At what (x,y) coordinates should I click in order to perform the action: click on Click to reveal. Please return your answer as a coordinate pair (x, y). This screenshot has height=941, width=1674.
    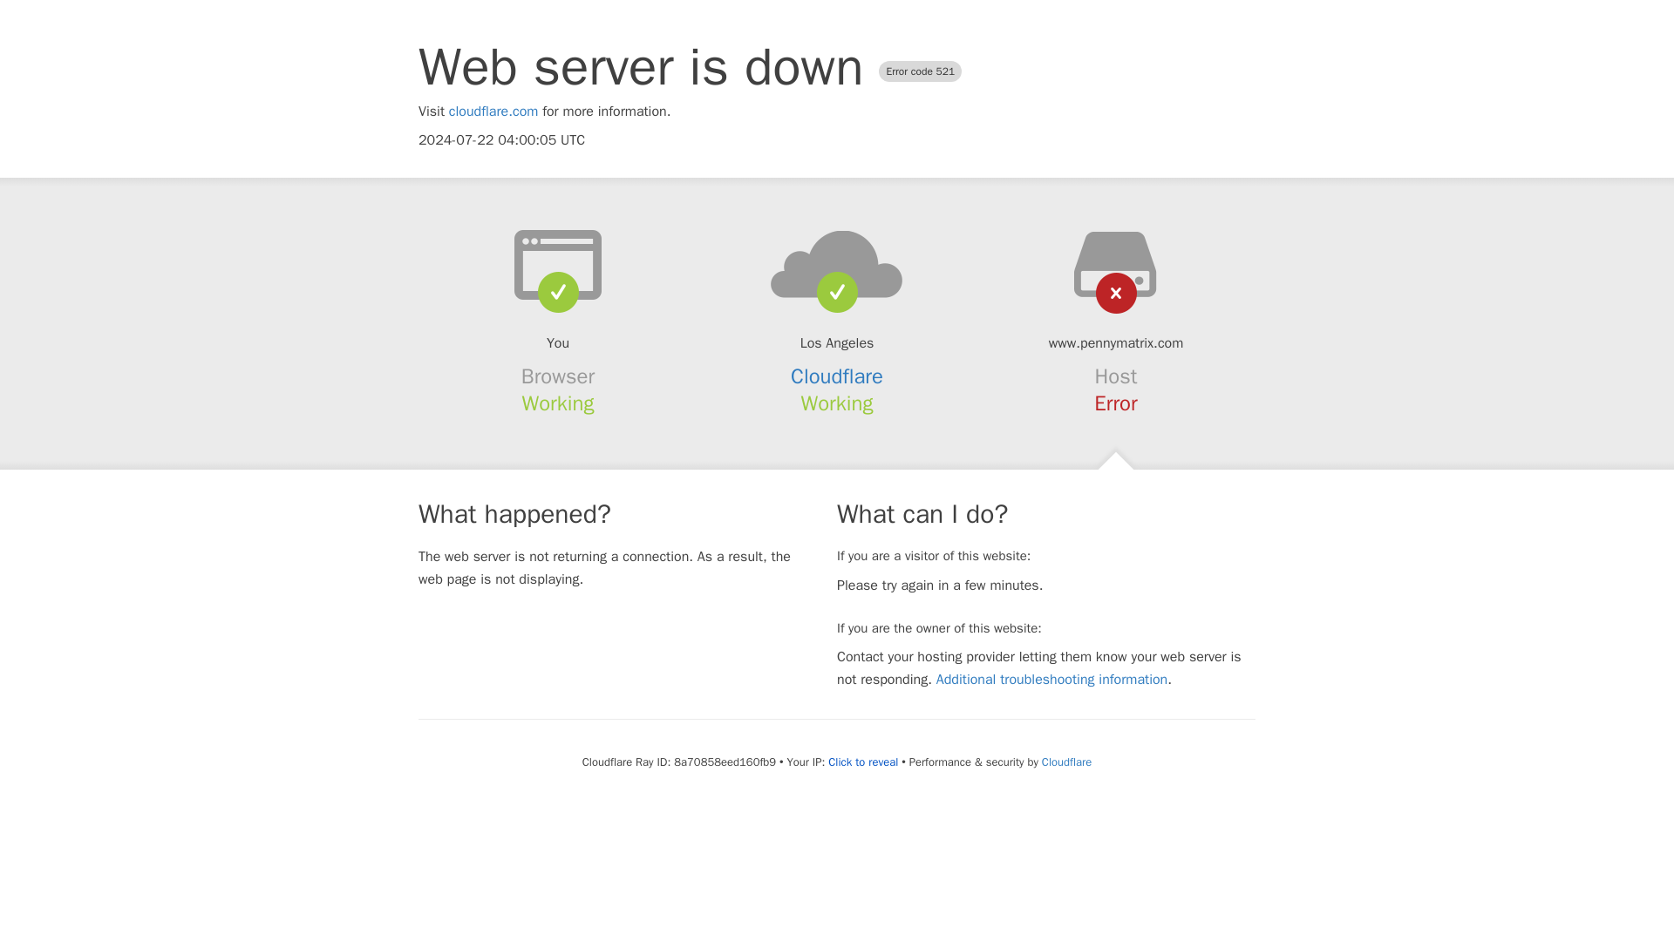
    Looking at the image, I should click on (863, 762).